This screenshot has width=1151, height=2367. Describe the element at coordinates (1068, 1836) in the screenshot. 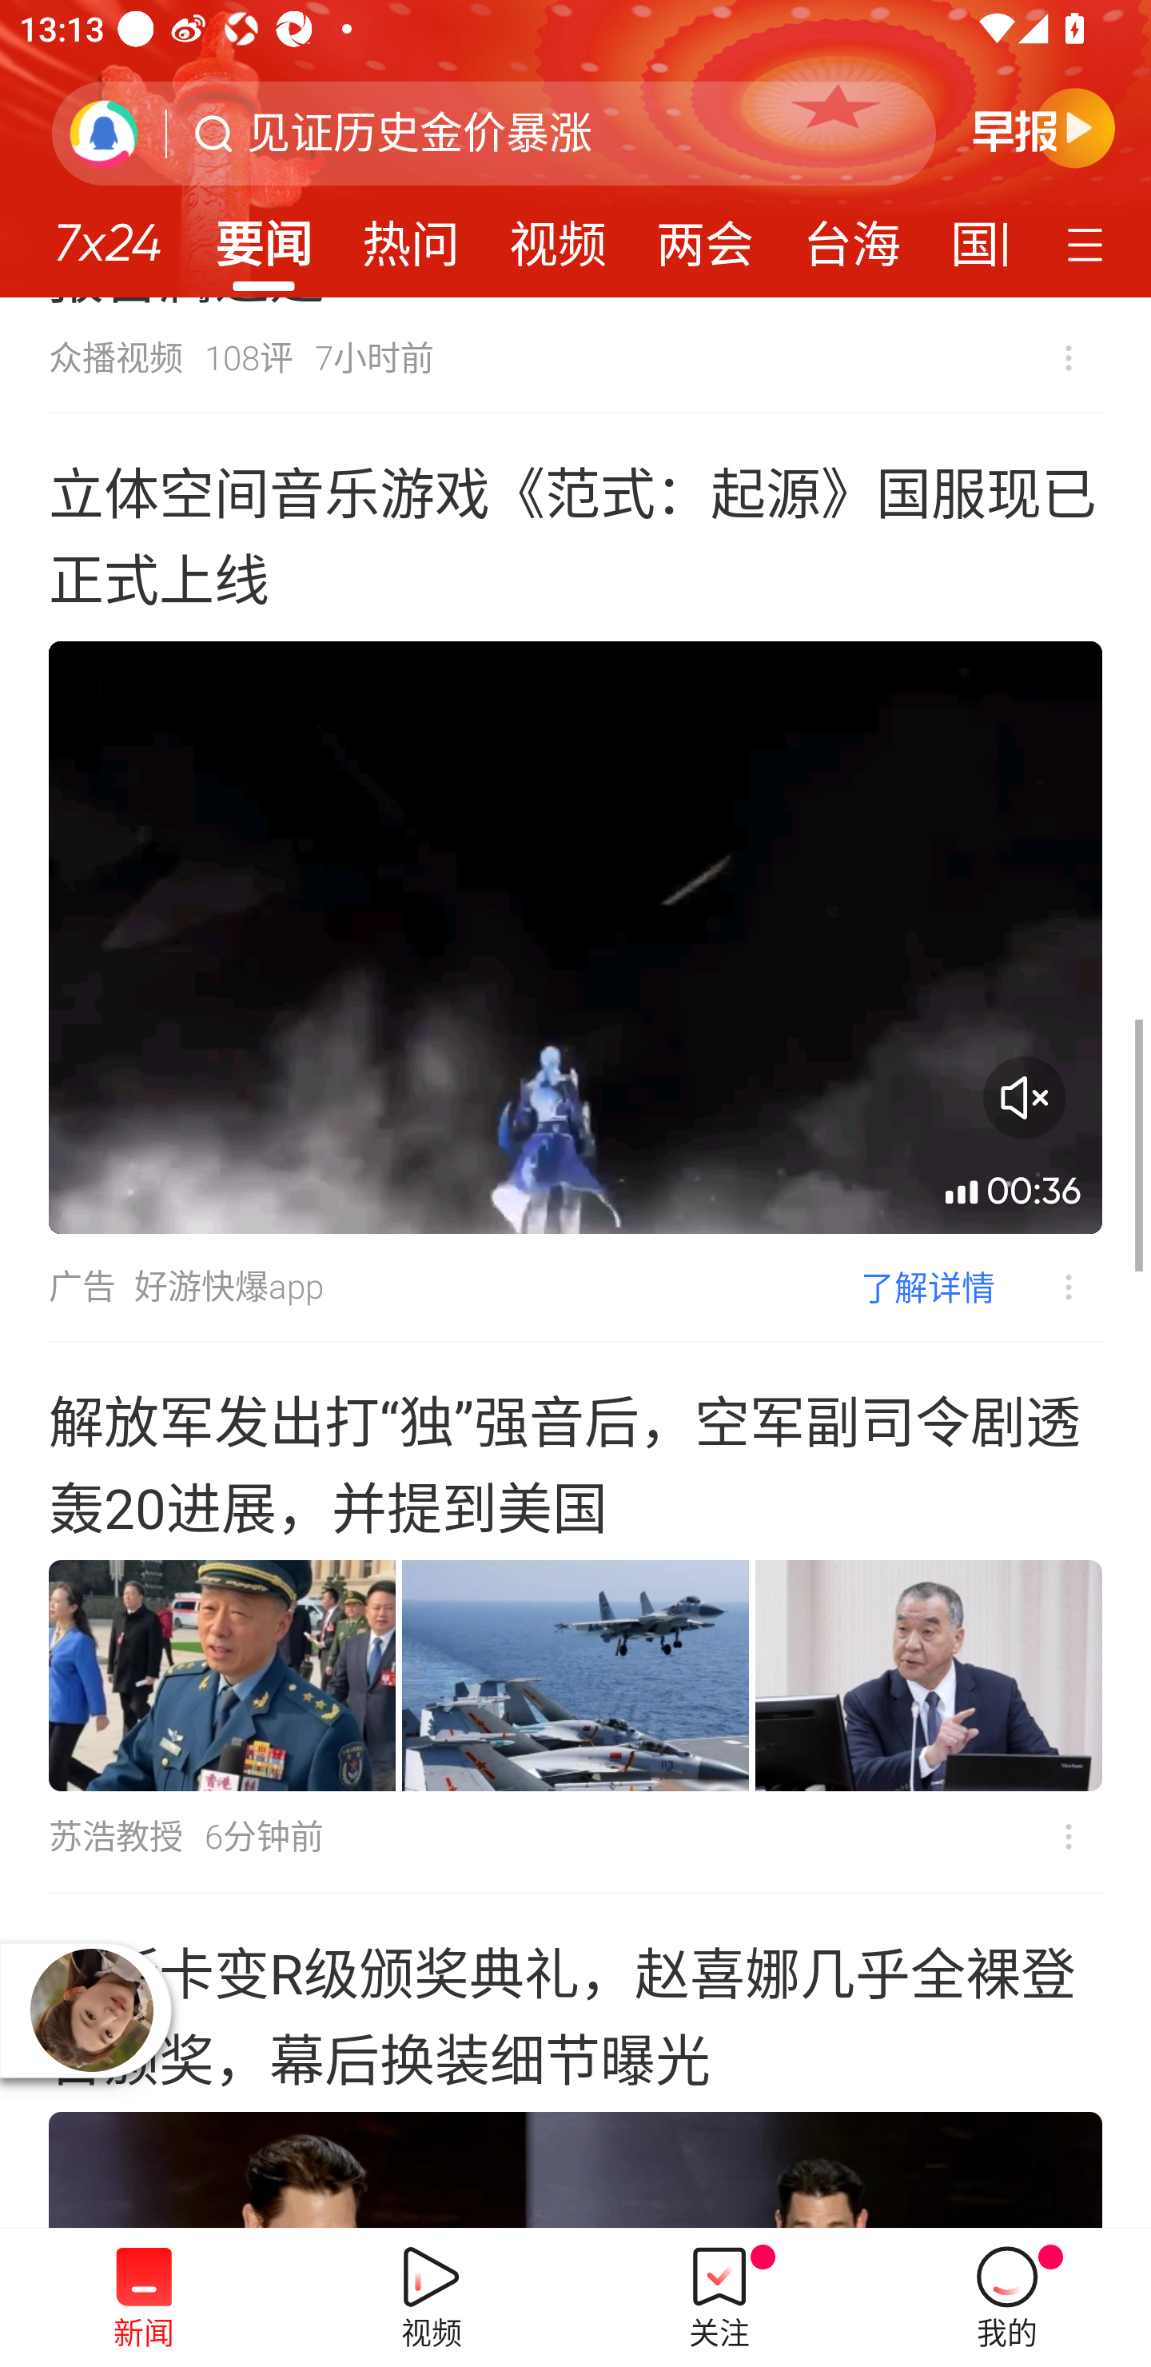

I see ` 不感兴趣` at that location.